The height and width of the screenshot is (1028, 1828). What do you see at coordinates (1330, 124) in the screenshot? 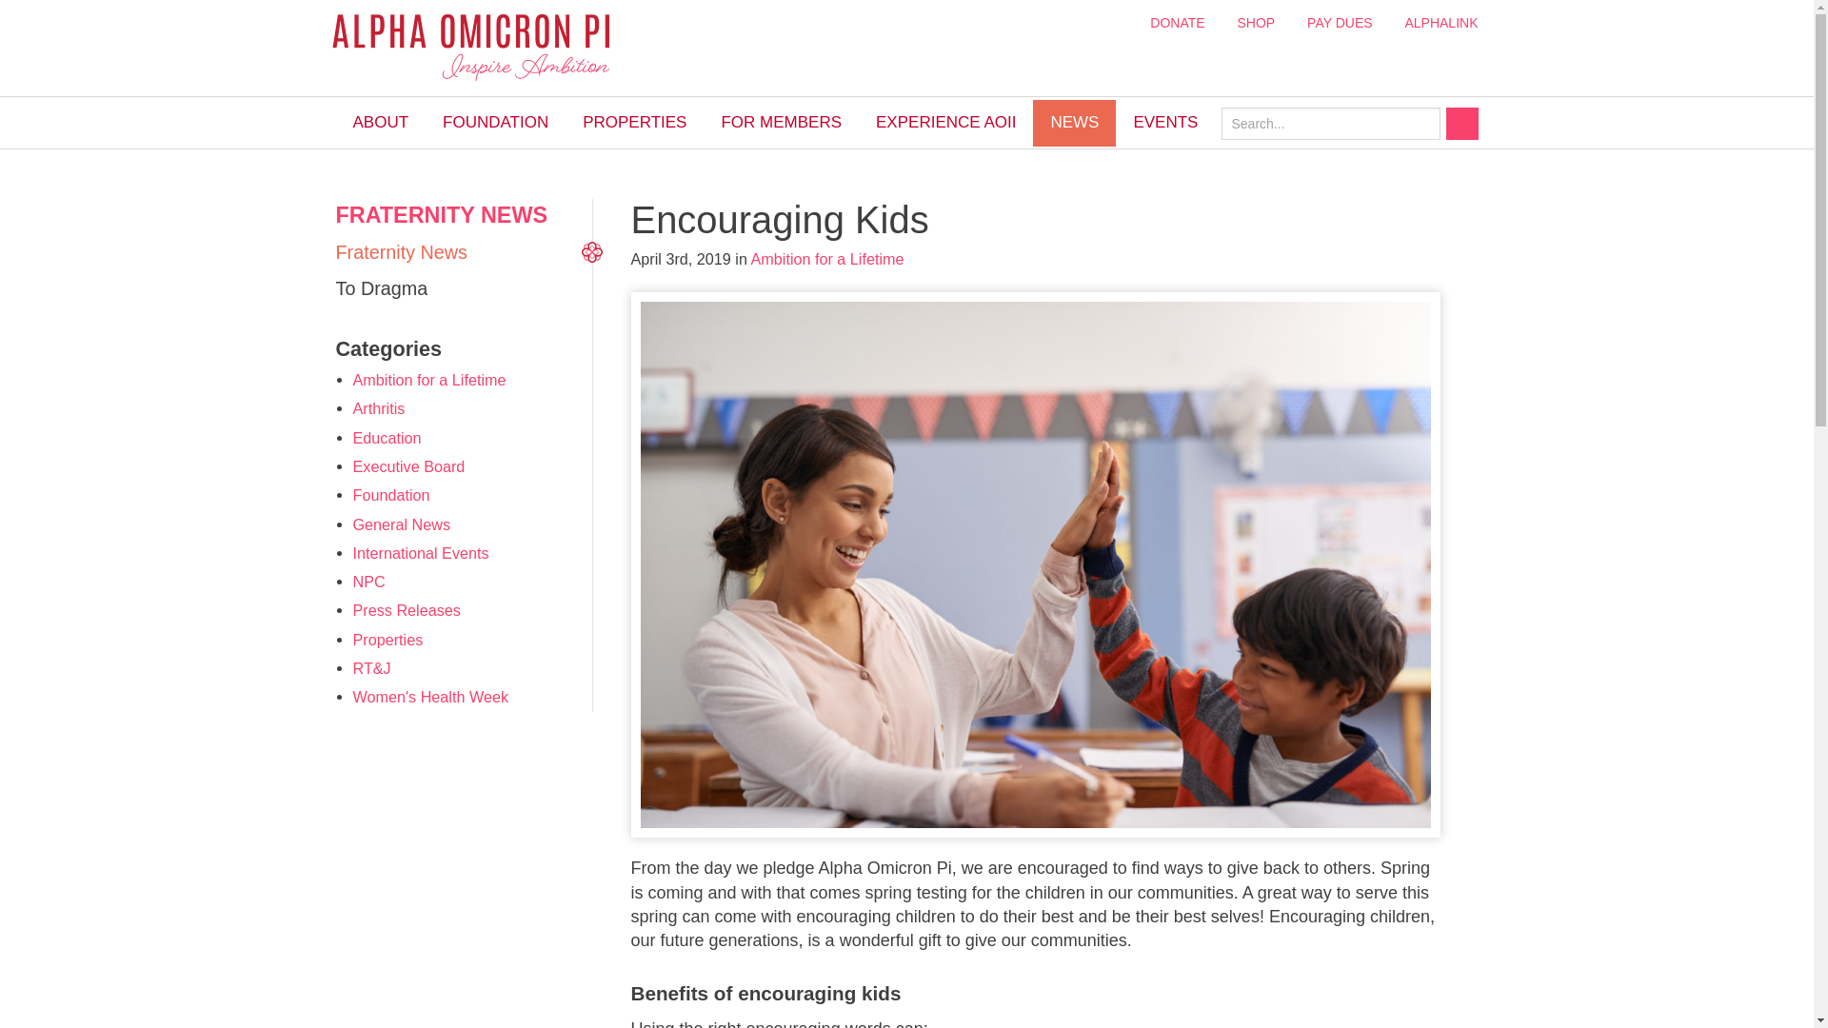
I see `Search...` at bounding box center [1330, 124].